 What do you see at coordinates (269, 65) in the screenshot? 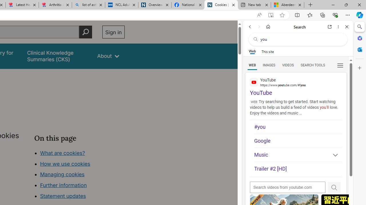
I see `Search Filter, IMAGES` at bounding box center [269, 65].